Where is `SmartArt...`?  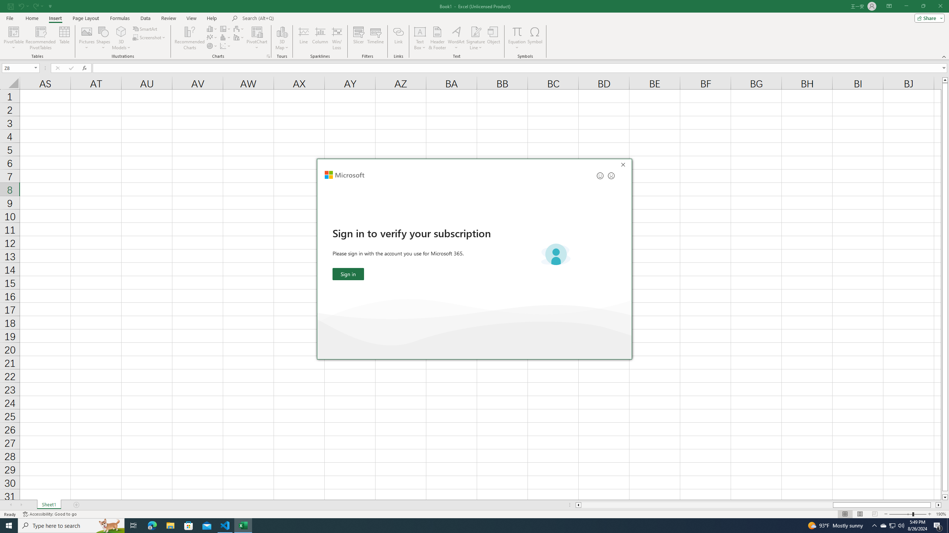 SmartArt... is located at coordinates (145, 29).